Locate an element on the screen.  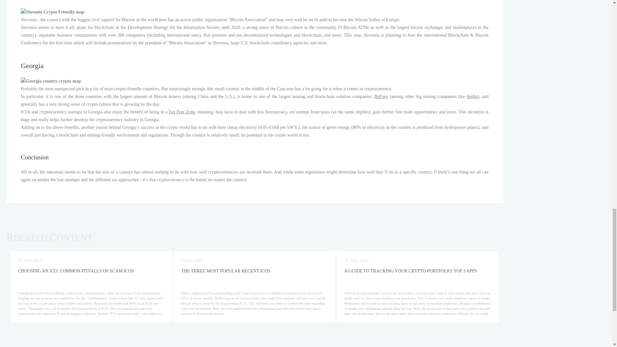
Ambit is located at coordinates (472, 96).